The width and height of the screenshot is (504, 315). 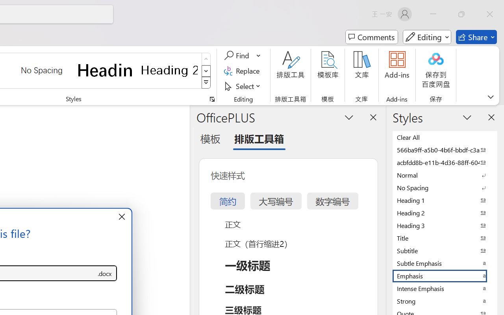 What do you see at coordinates (476, 37) in the screenshot?
I see `Share` at bounding box center [476, 37].